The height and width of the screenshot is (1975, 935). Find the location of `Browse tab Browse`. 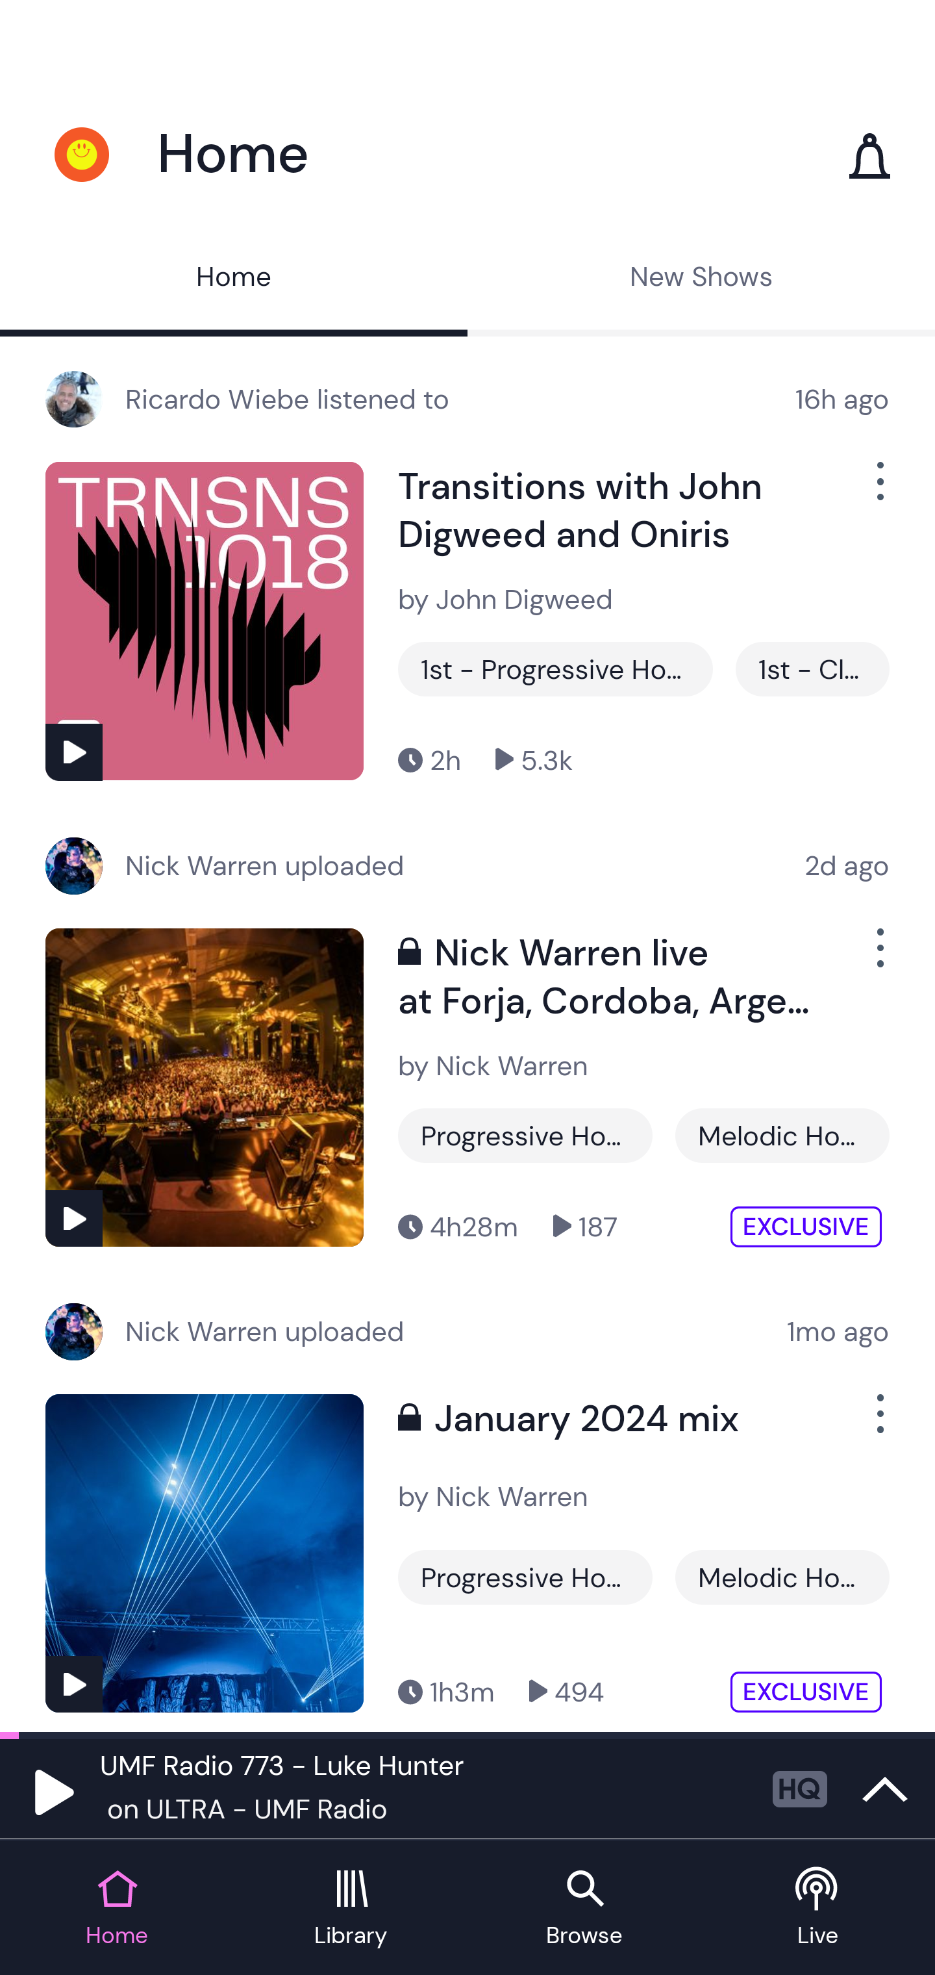

Browse tab Browse is located at coordinates (584, 1909).